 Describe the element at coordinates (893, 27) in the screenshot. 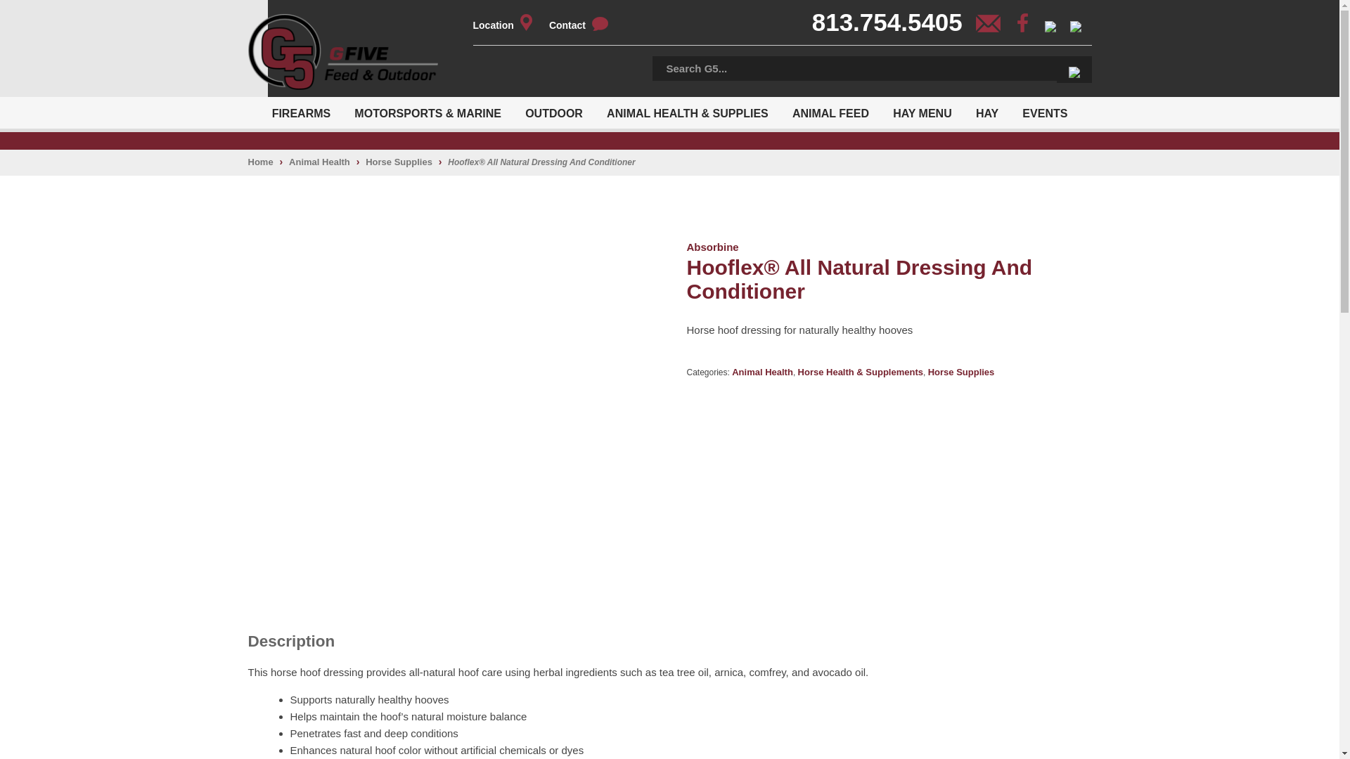

I see `813.754.5405` at that location.